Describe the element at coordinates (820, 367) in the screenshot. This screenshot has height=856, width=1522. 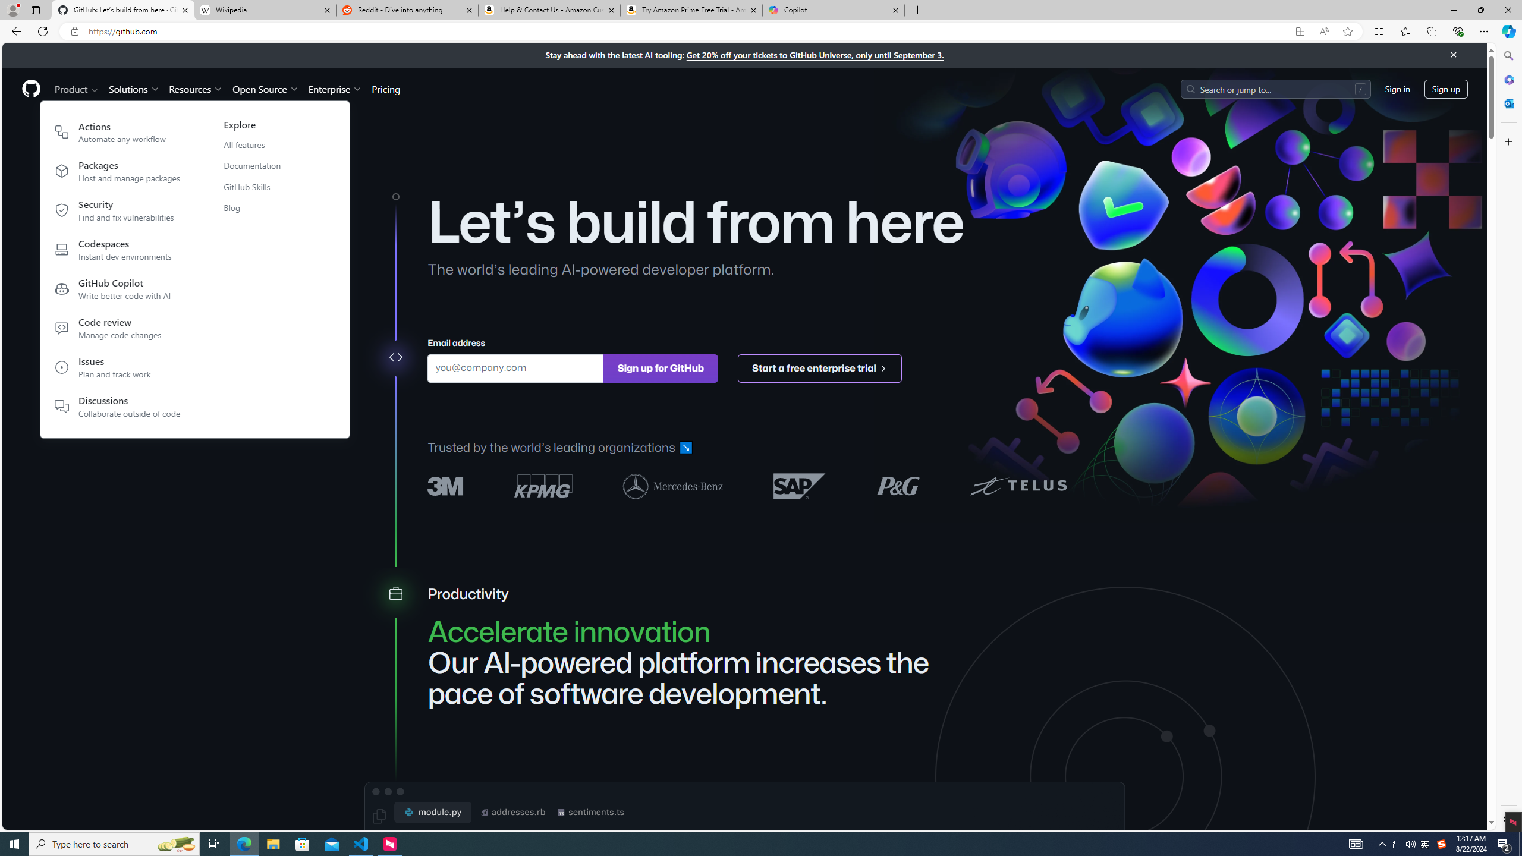
I see `Start a free enterprise trial ` at that location.